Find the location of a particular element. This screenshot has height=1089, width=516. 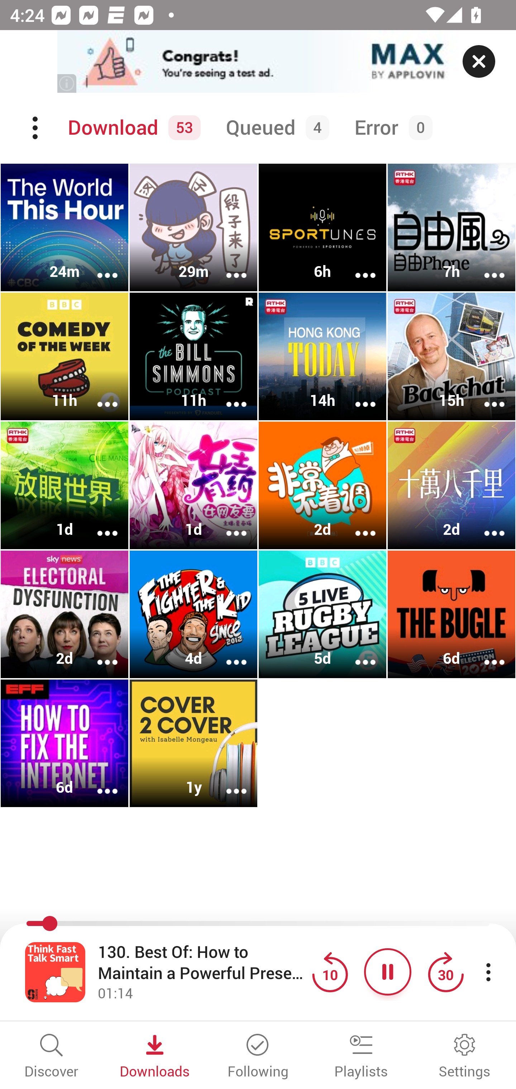

Following is located at coordinates (258, 1057).